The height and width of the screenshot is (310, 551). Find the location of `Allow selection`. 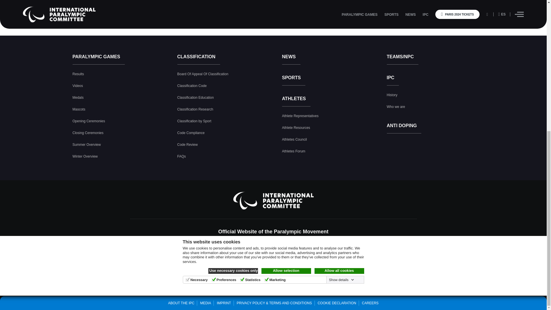

Allow selection is located at coordinates (286, 45).